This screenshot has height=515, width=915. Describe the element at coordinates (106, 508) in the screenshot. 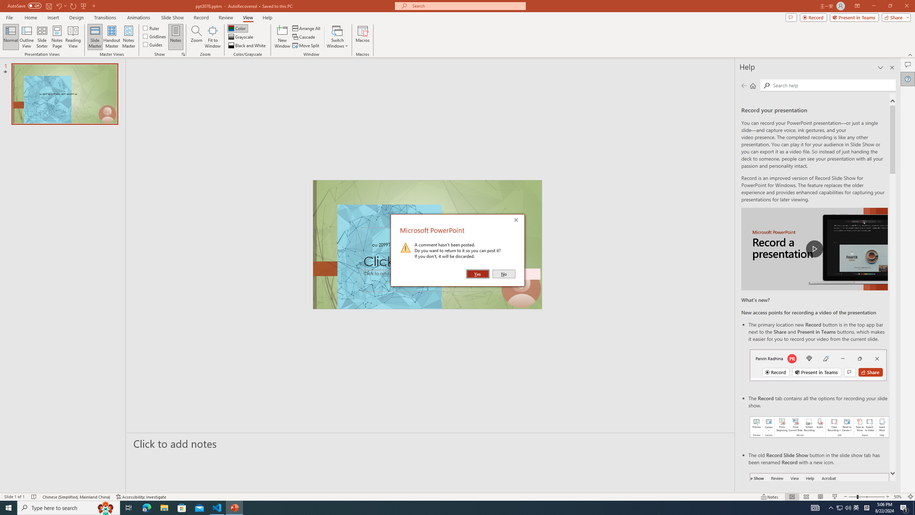

I see `Search highlights icon opens search home window` at that location.